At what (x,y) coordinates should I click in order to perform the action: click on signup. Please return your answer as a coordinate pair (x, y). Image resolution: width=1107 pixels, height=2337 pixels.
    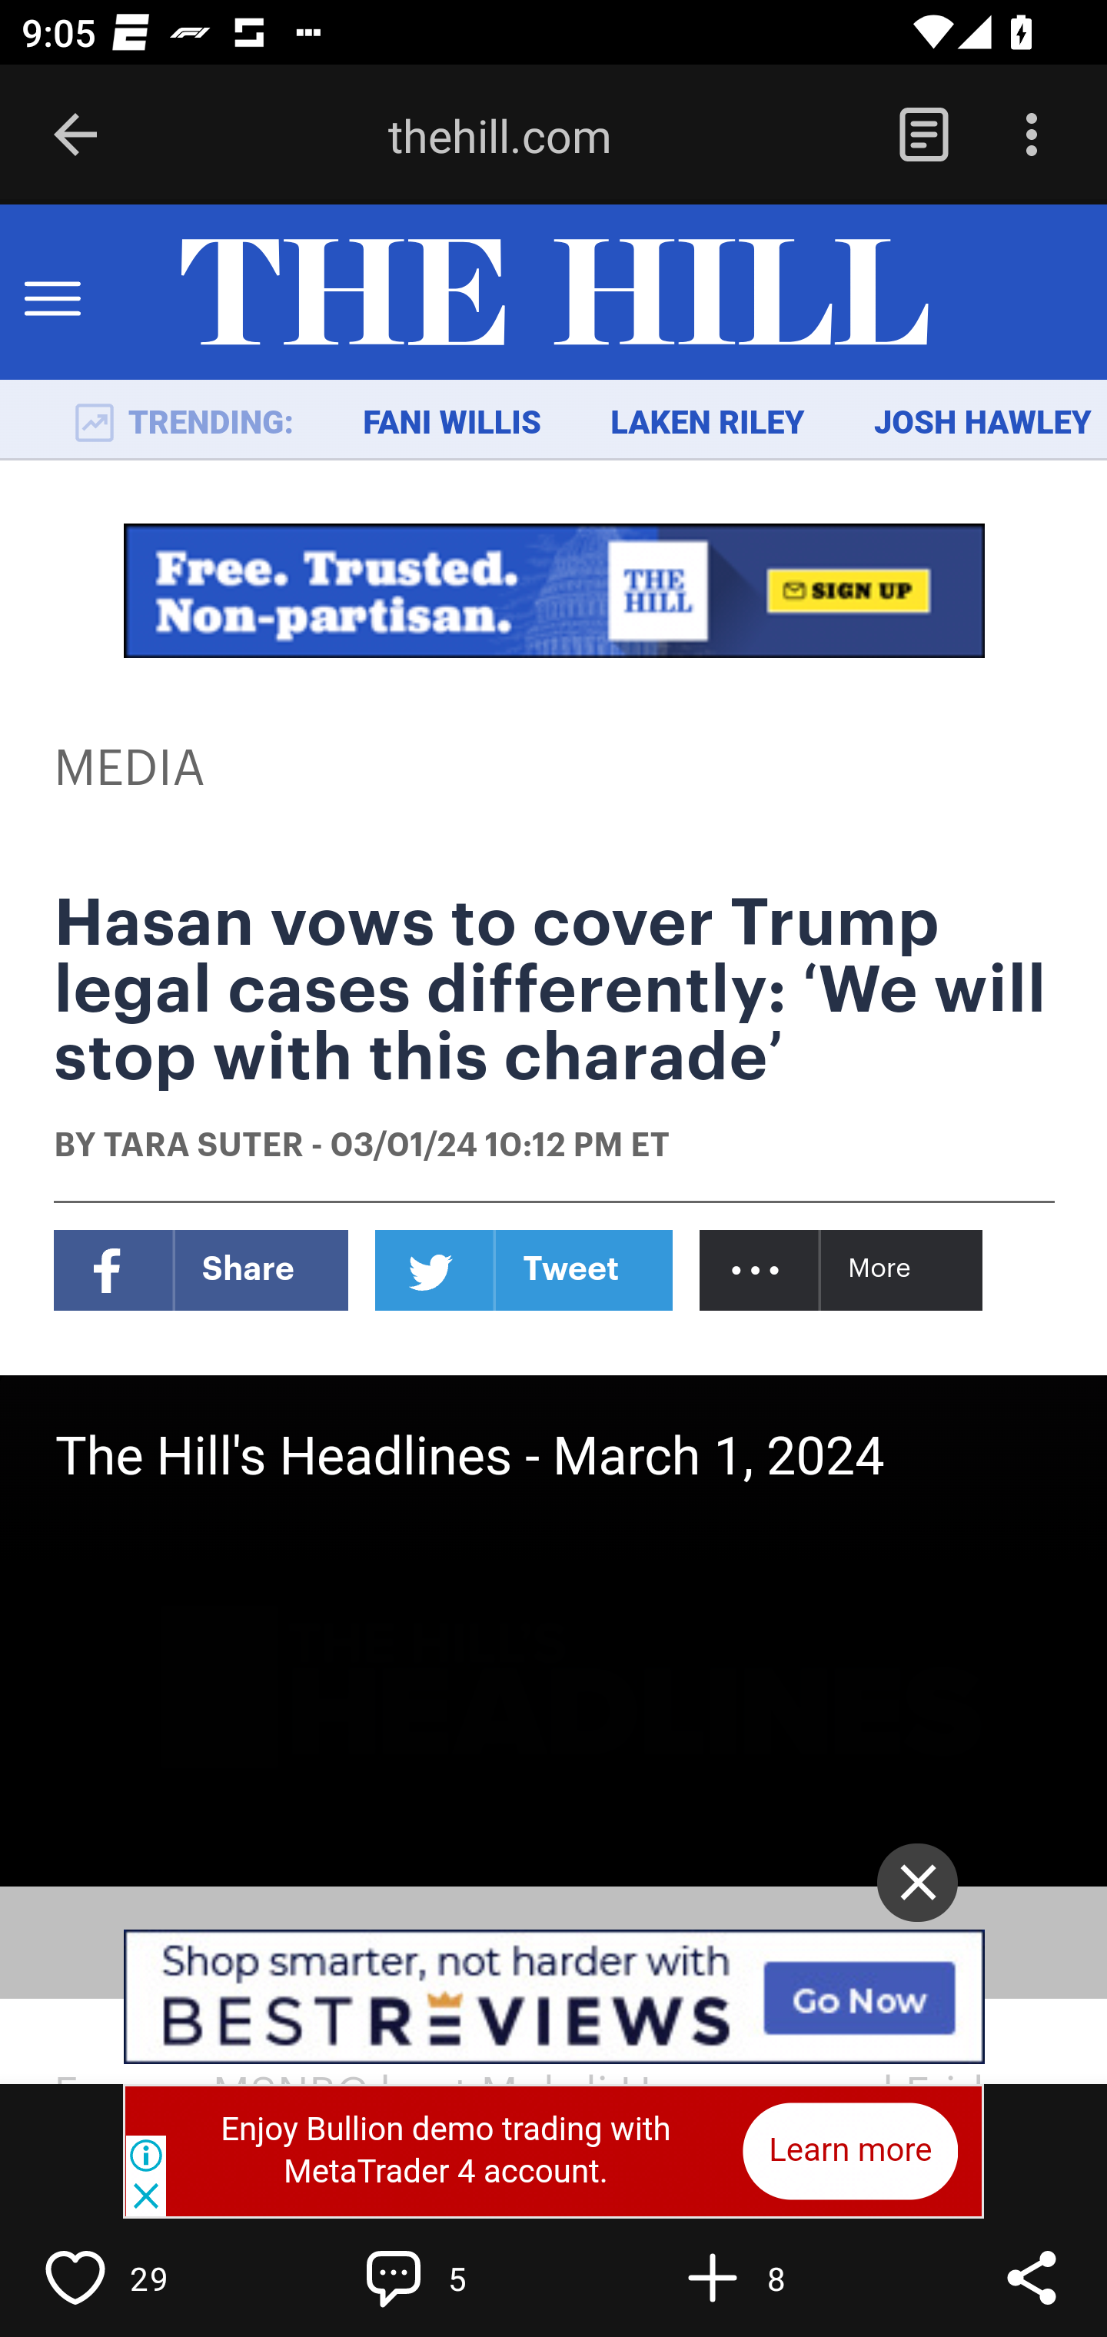
    Looking at the image, I should click on (555, 590).